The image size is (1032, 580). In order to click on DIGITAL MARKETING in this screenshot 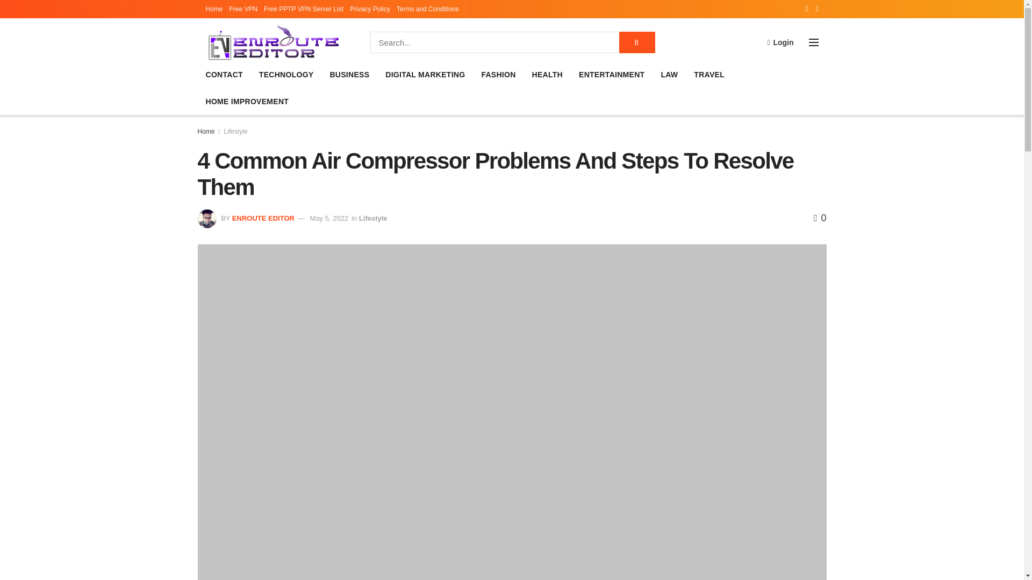, I will do `click(425, 75)`.